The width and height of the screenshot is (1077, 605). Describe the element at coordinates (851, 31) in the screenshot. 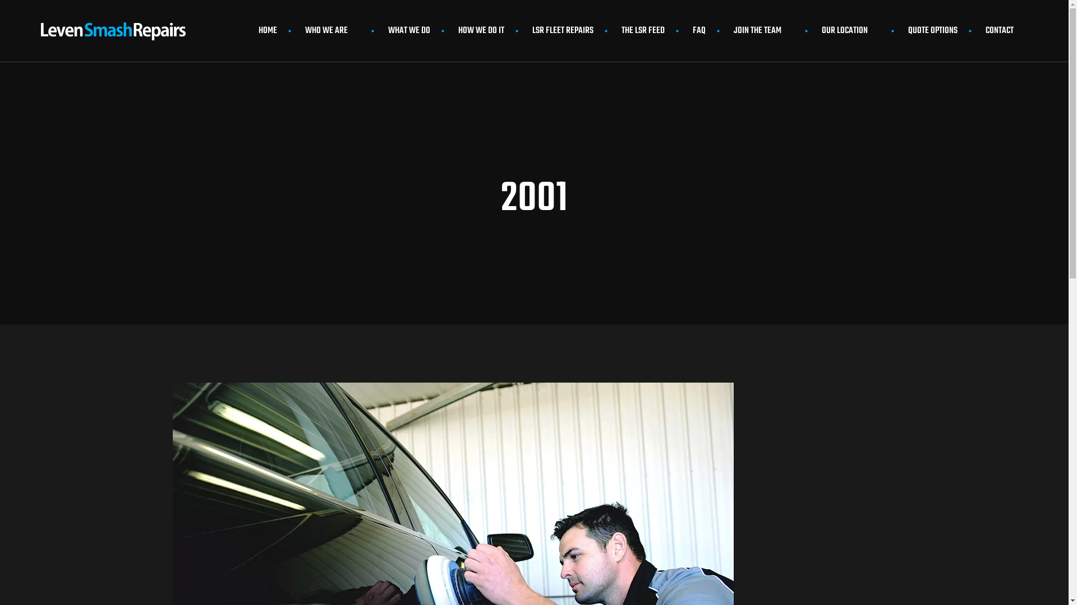

I see `OUR LOCATION` at that location.